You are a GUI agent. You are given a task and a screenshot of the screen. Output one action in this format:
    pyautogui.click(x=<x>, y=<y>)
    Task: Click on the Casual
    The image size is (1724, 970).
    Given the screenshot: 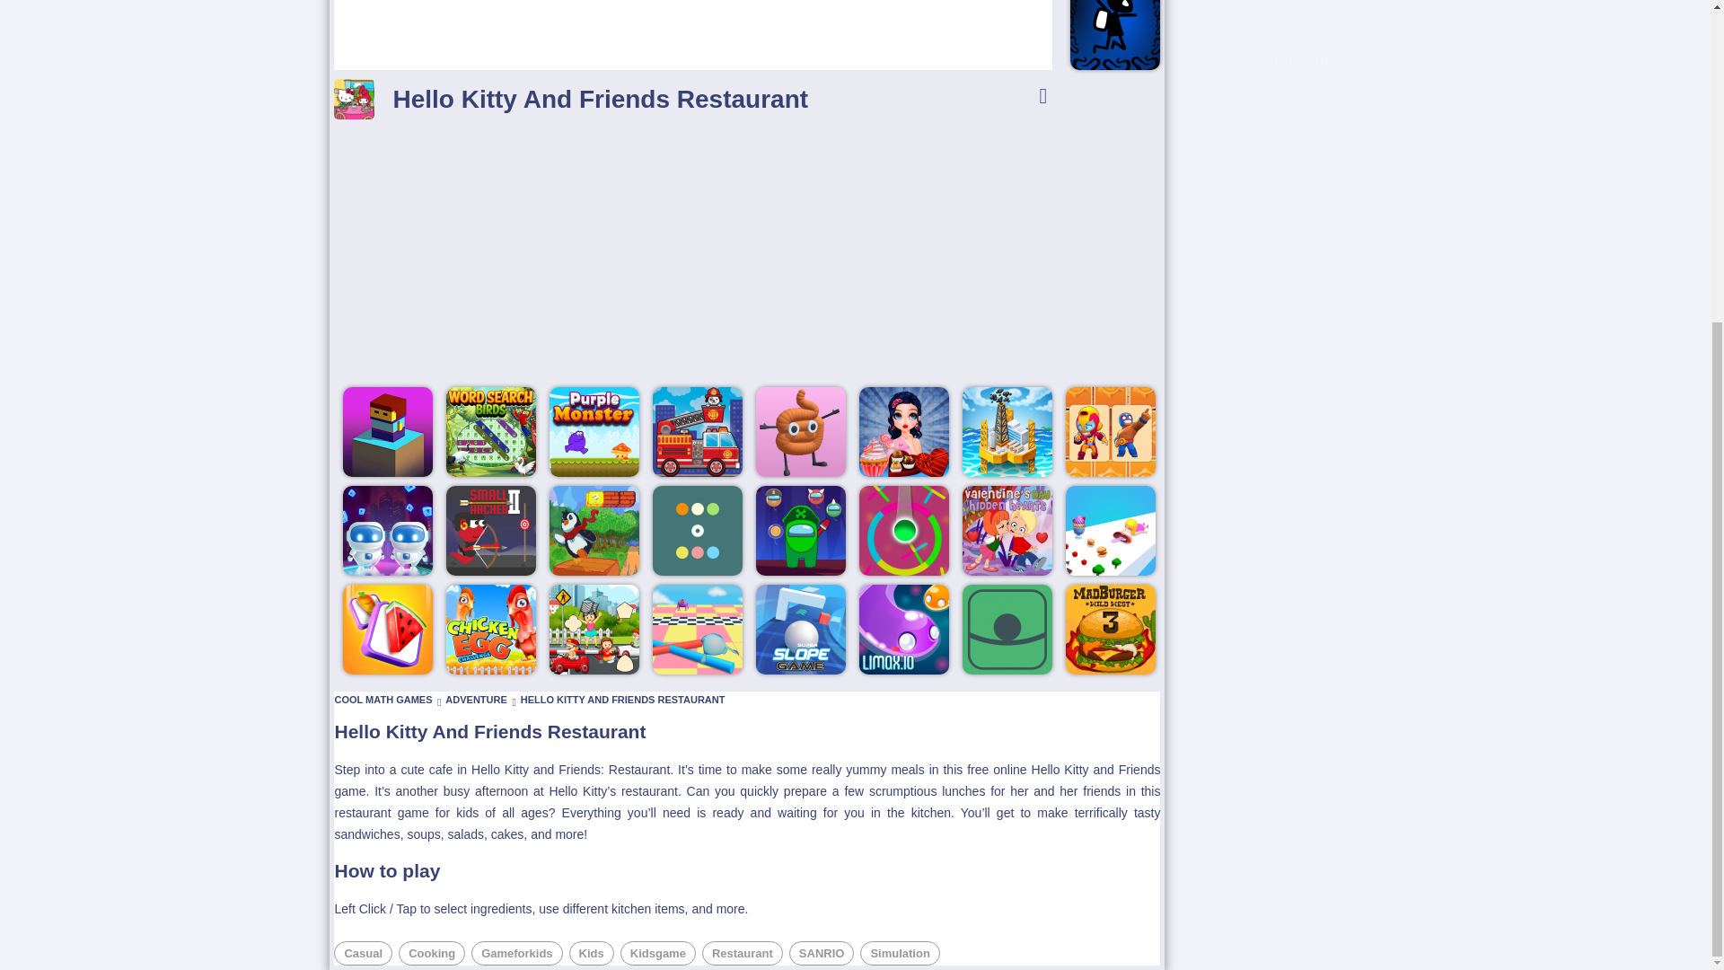 What is the action you would take?
    pyautogui.click(x=363, y=952)
    